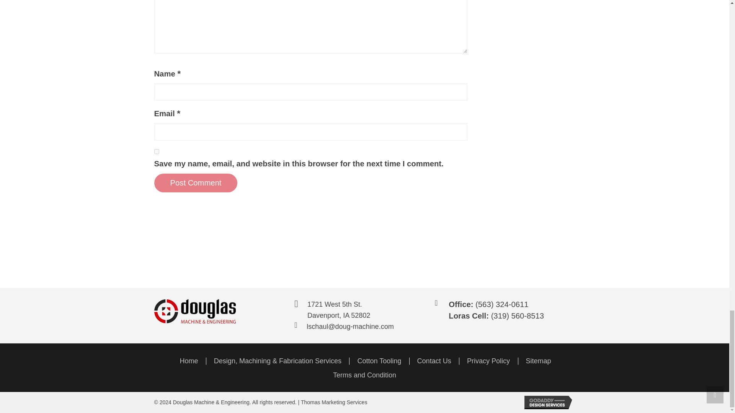  I want to click on Godaddy Design Services, so click(550, 402).